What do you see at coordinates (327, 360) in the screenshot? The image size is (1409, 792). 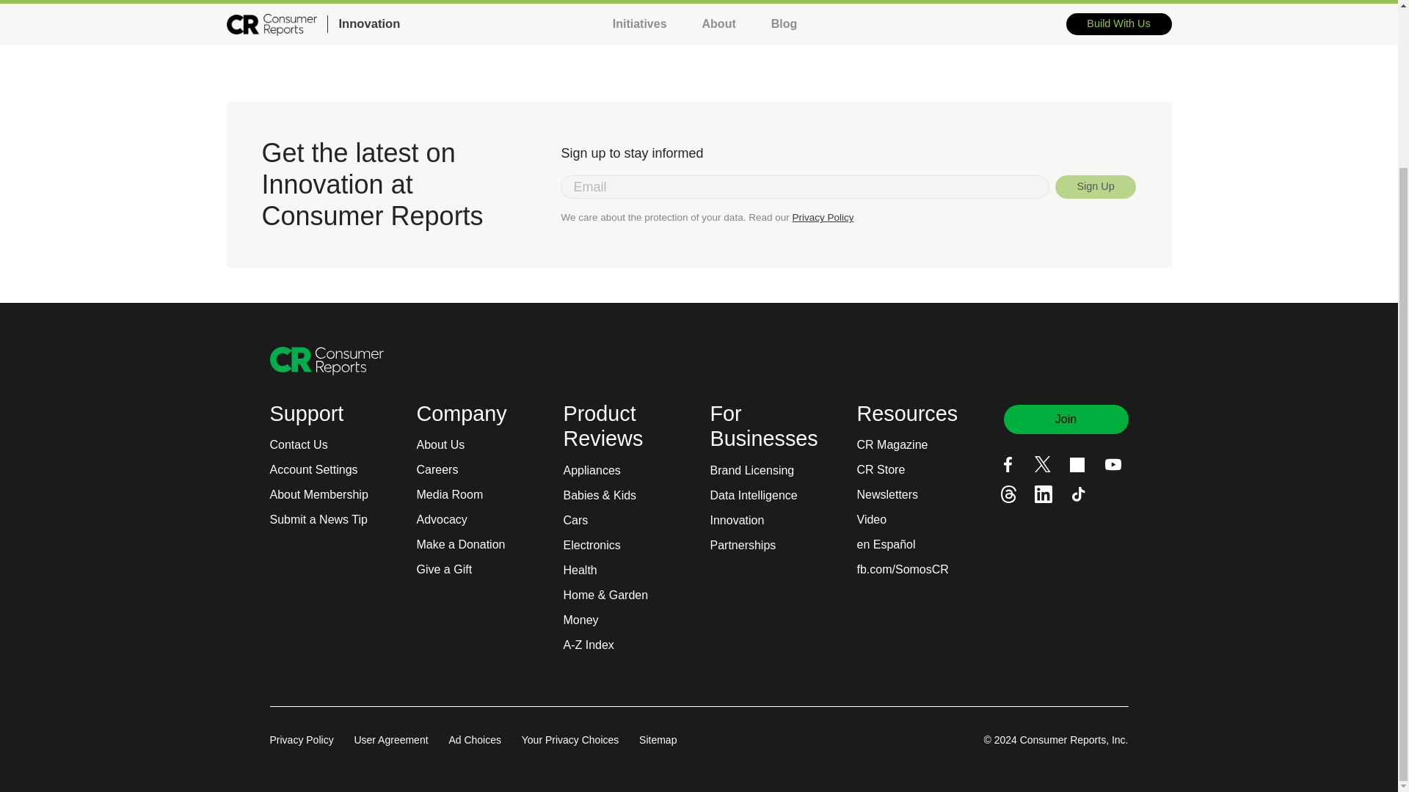 I see `Consumer Reports` at bounding box center [327, 360].